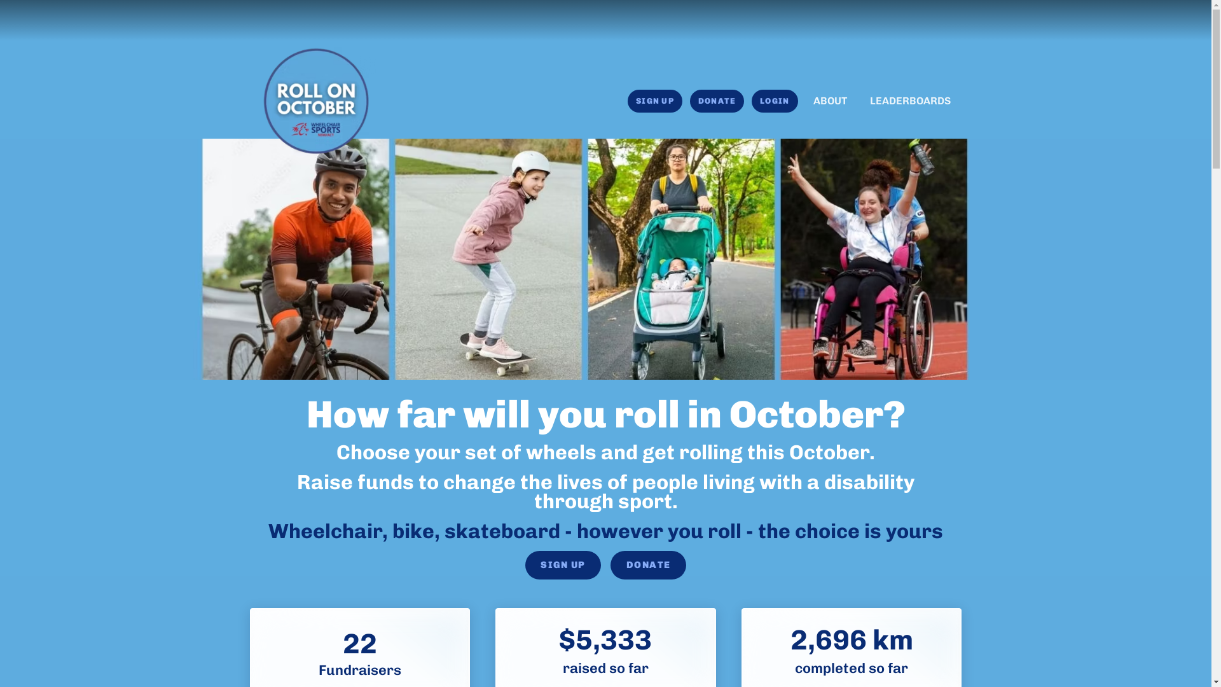  I want to click on DONATE, so click(649, 565).